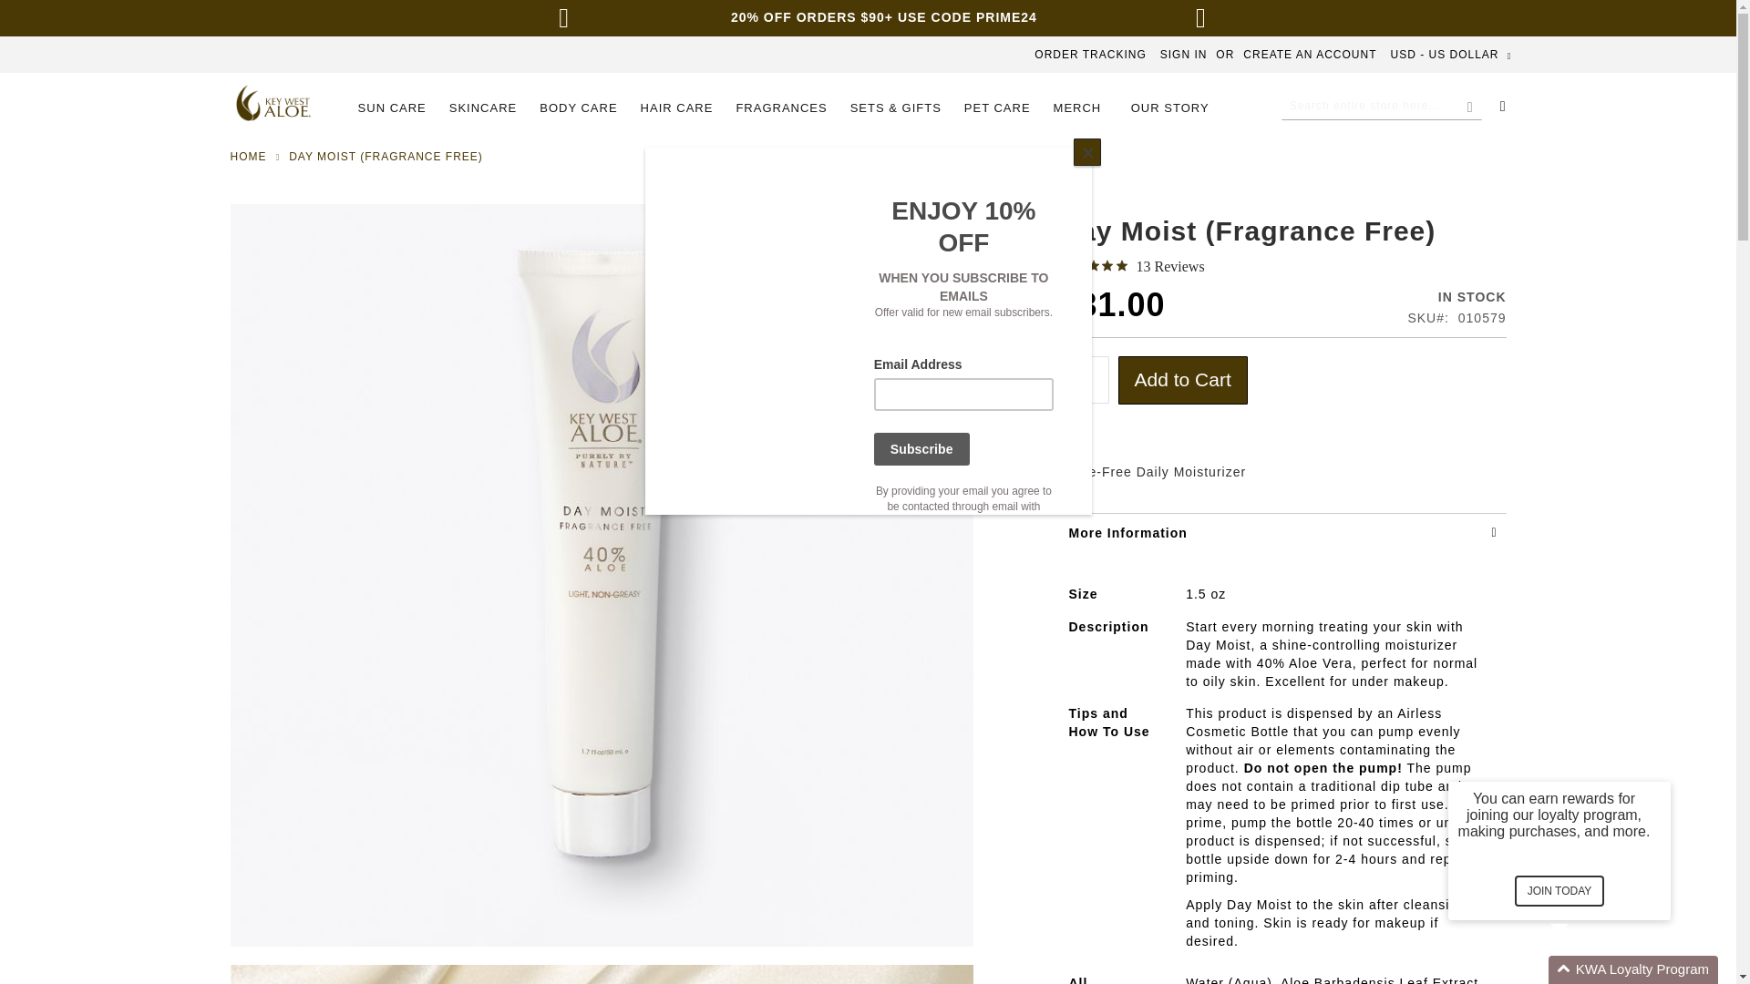 The width and height of the screenshot is (1750, 984). Describe the element at coordinates (676, 108) in the screenshot. I see `HAIR CARE` at that location.